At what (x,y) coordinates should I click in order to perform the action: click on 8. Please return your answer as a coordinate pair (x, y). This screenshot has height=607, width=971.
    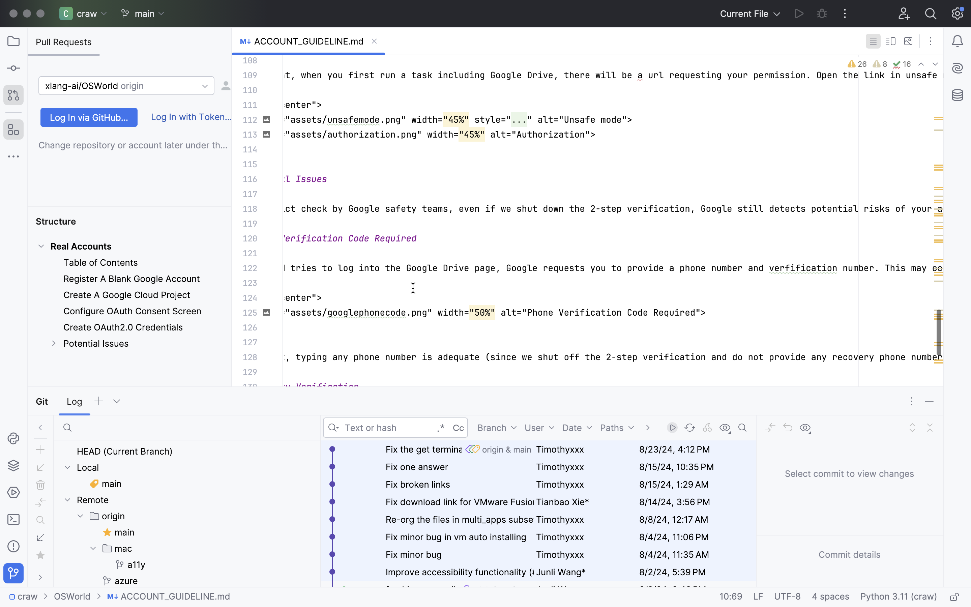
    Looking at the image, I should click on (879, 64).